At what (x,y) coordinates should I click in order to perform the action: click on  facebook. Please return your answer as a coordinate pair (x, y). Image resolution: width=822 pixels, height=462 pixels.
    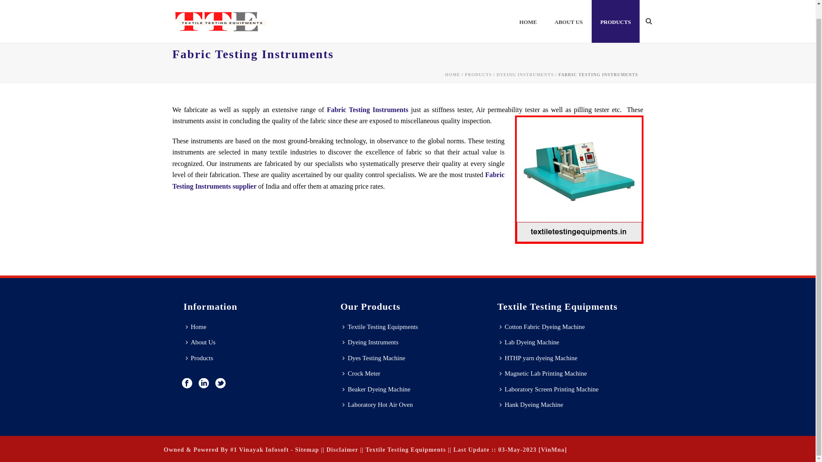
    Looking at the image, I should click on (187, 384).